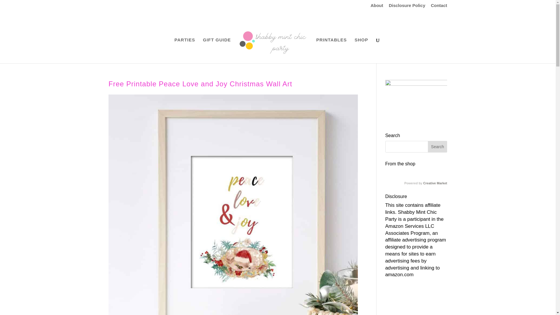  What do you see at coordinates (331, 50) in the screenshot?
I see `PRINTABLES` at bounding box center [331, 50].